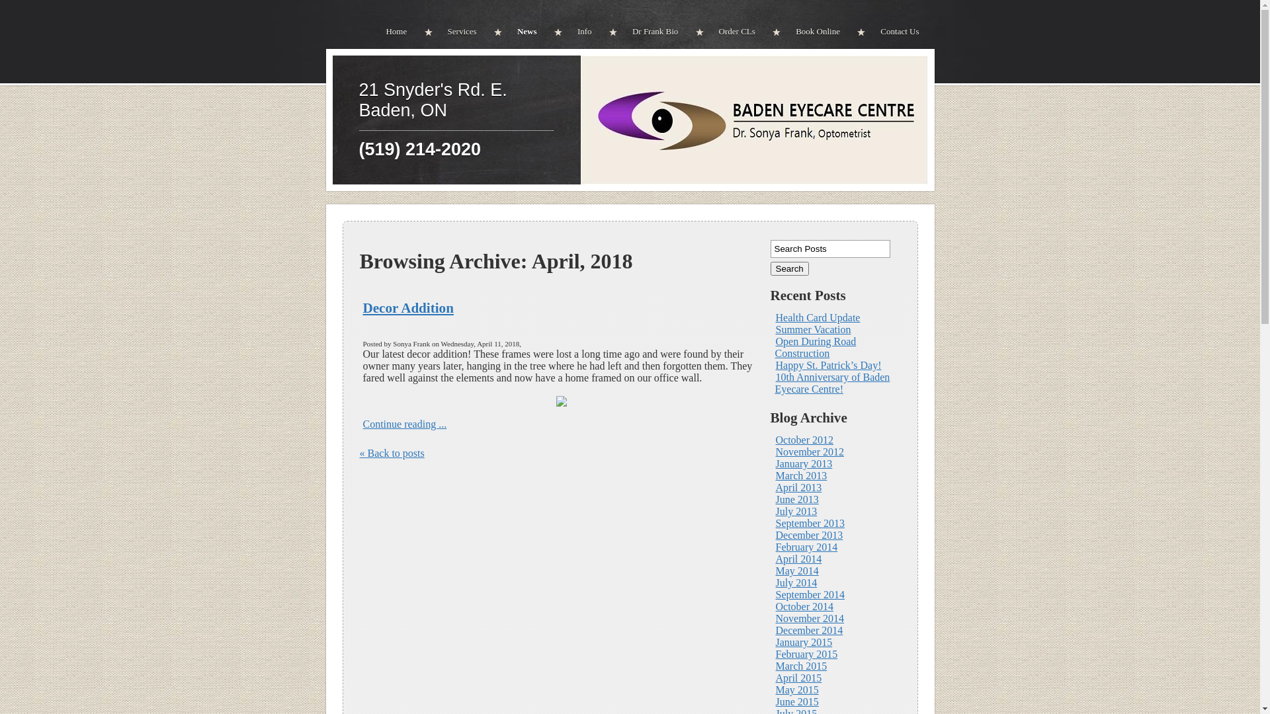 This screenshot has width=1270, height=714. I want to click on Home, so click(403, 32).